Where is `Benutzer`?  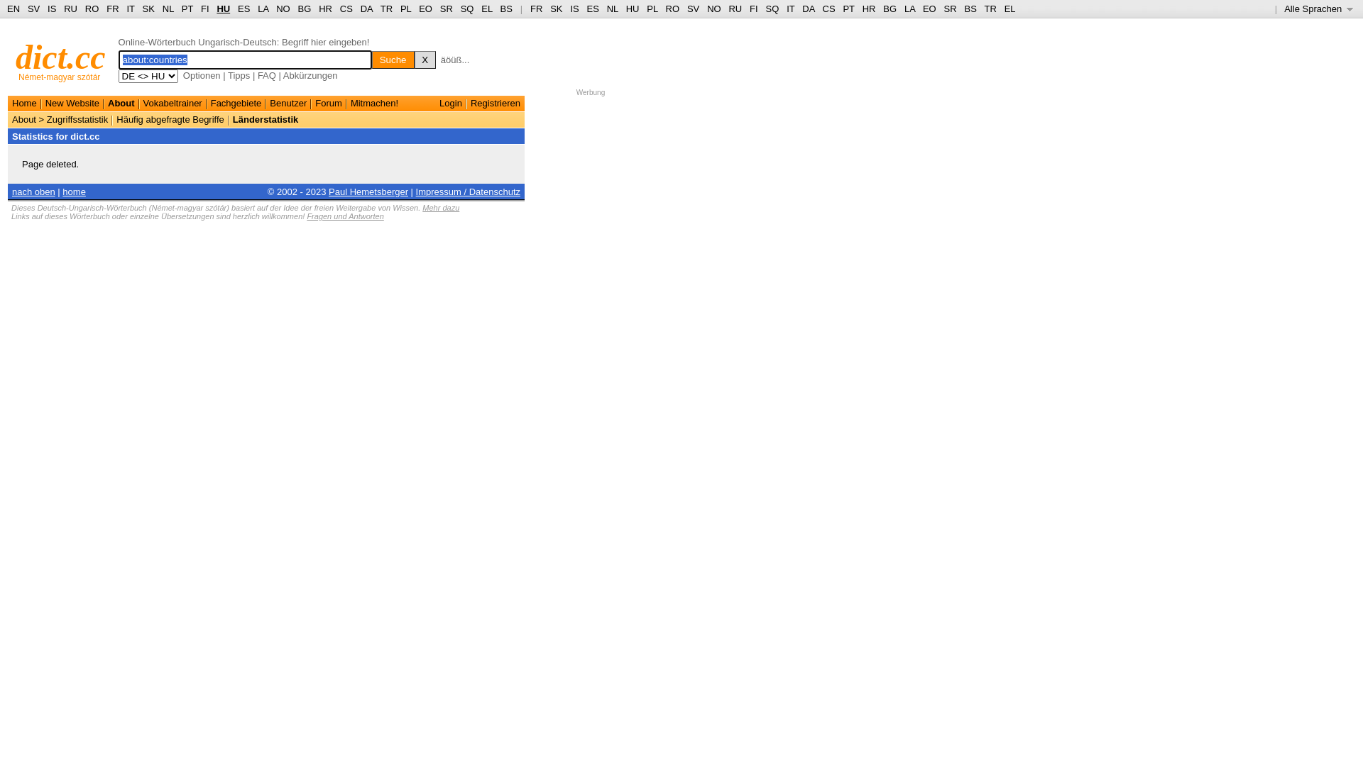 Benutzer is located at coordinates (288, 104).